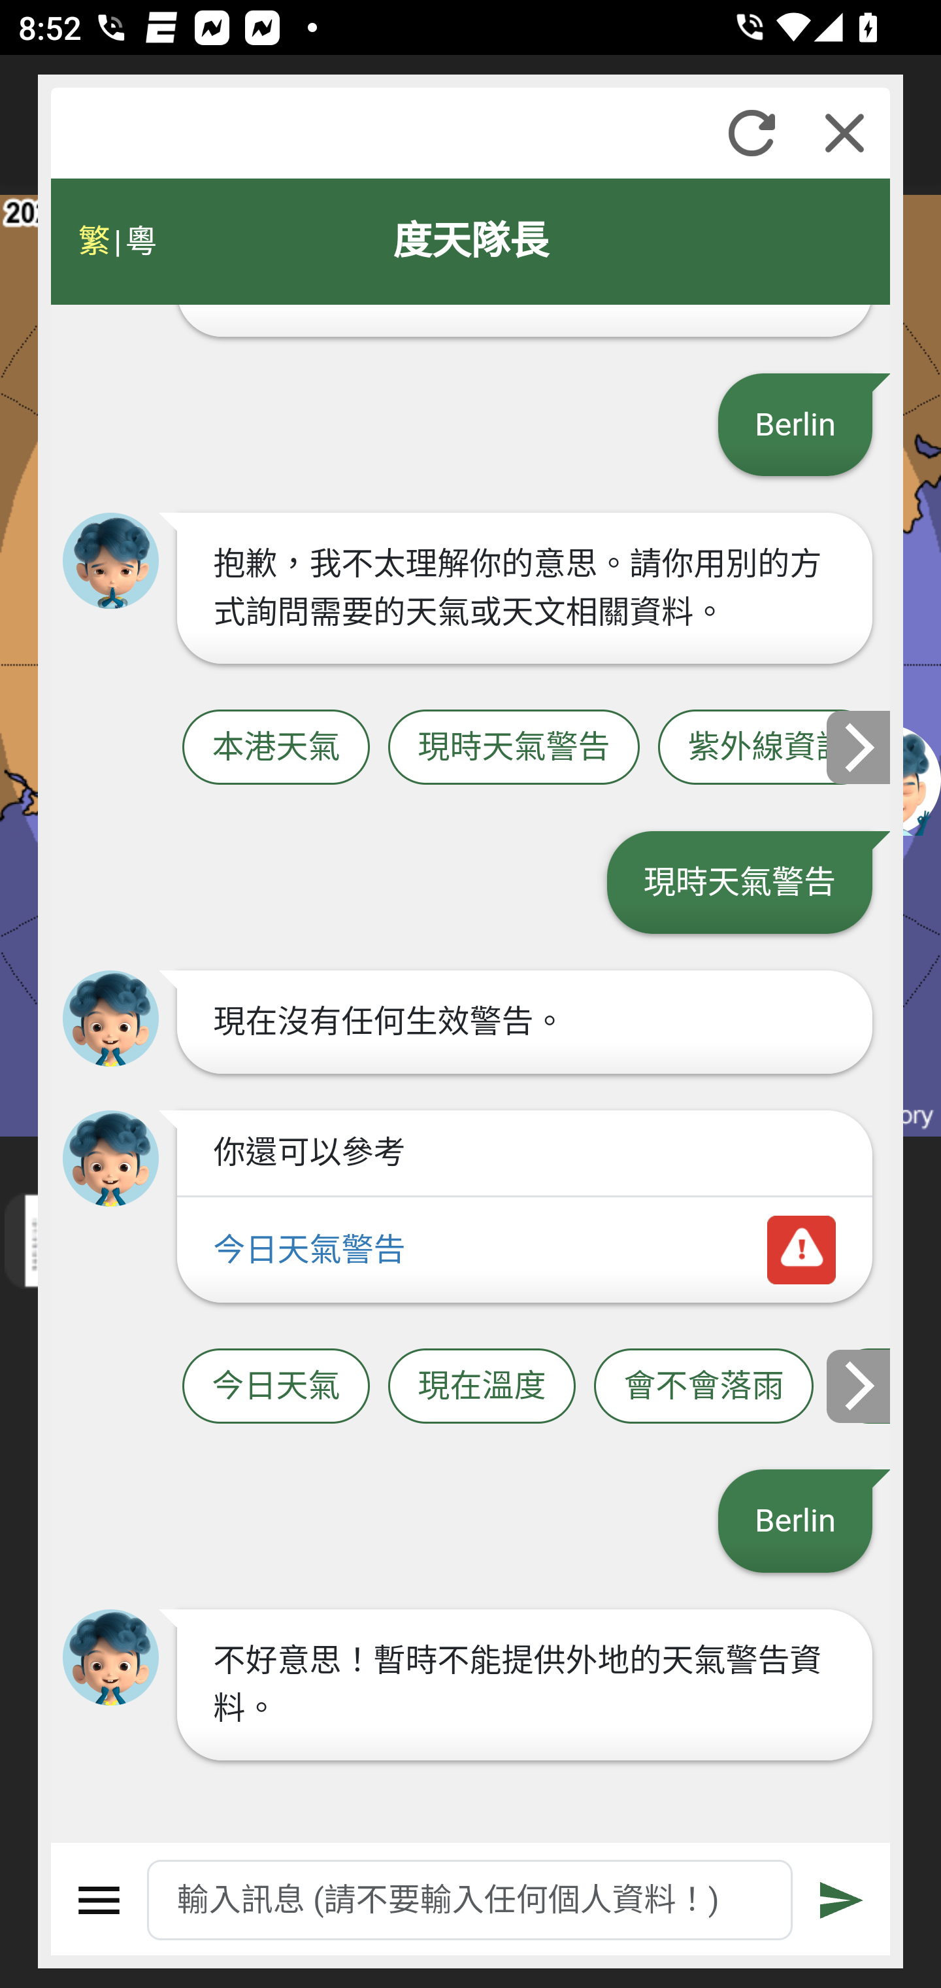 The width and height of the screenshot is (941, 1988). I want to click on 會不會落雨, so click(704, 1385).